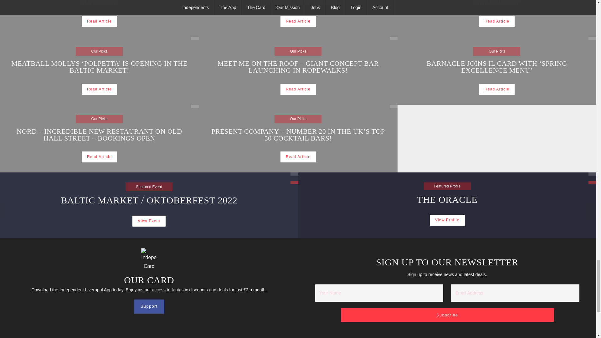  I want to click on Subscribe, so click(447, 315).